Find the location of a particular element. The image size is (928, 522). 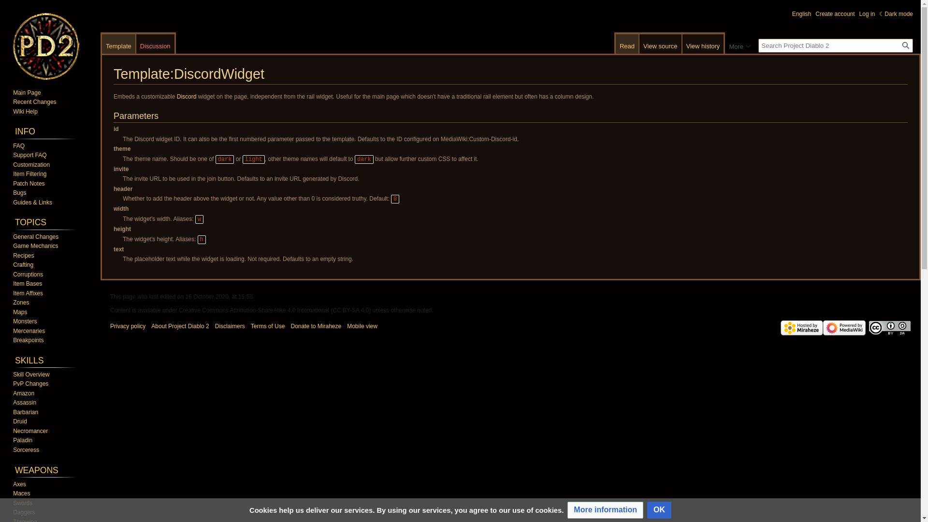

Recipes is located at coordinates (23, 255).